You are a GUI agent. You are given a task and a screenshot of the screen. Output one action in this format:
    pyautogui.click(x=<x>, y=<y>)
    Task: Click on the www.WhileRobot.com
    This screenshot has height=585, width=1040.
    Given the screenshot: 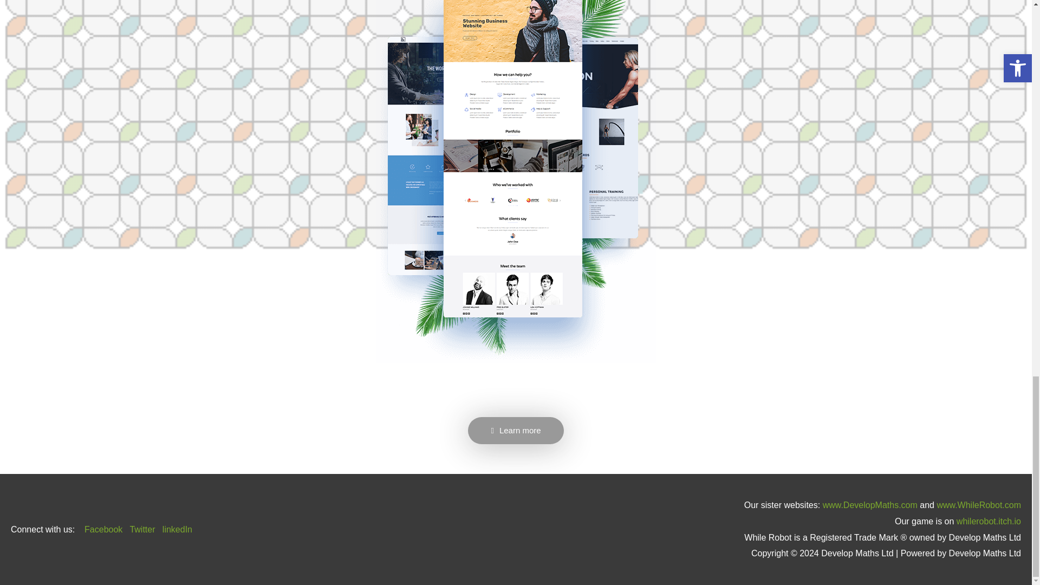 What is the action you would take?
    pyautogui.click(x=979, y=505)
    